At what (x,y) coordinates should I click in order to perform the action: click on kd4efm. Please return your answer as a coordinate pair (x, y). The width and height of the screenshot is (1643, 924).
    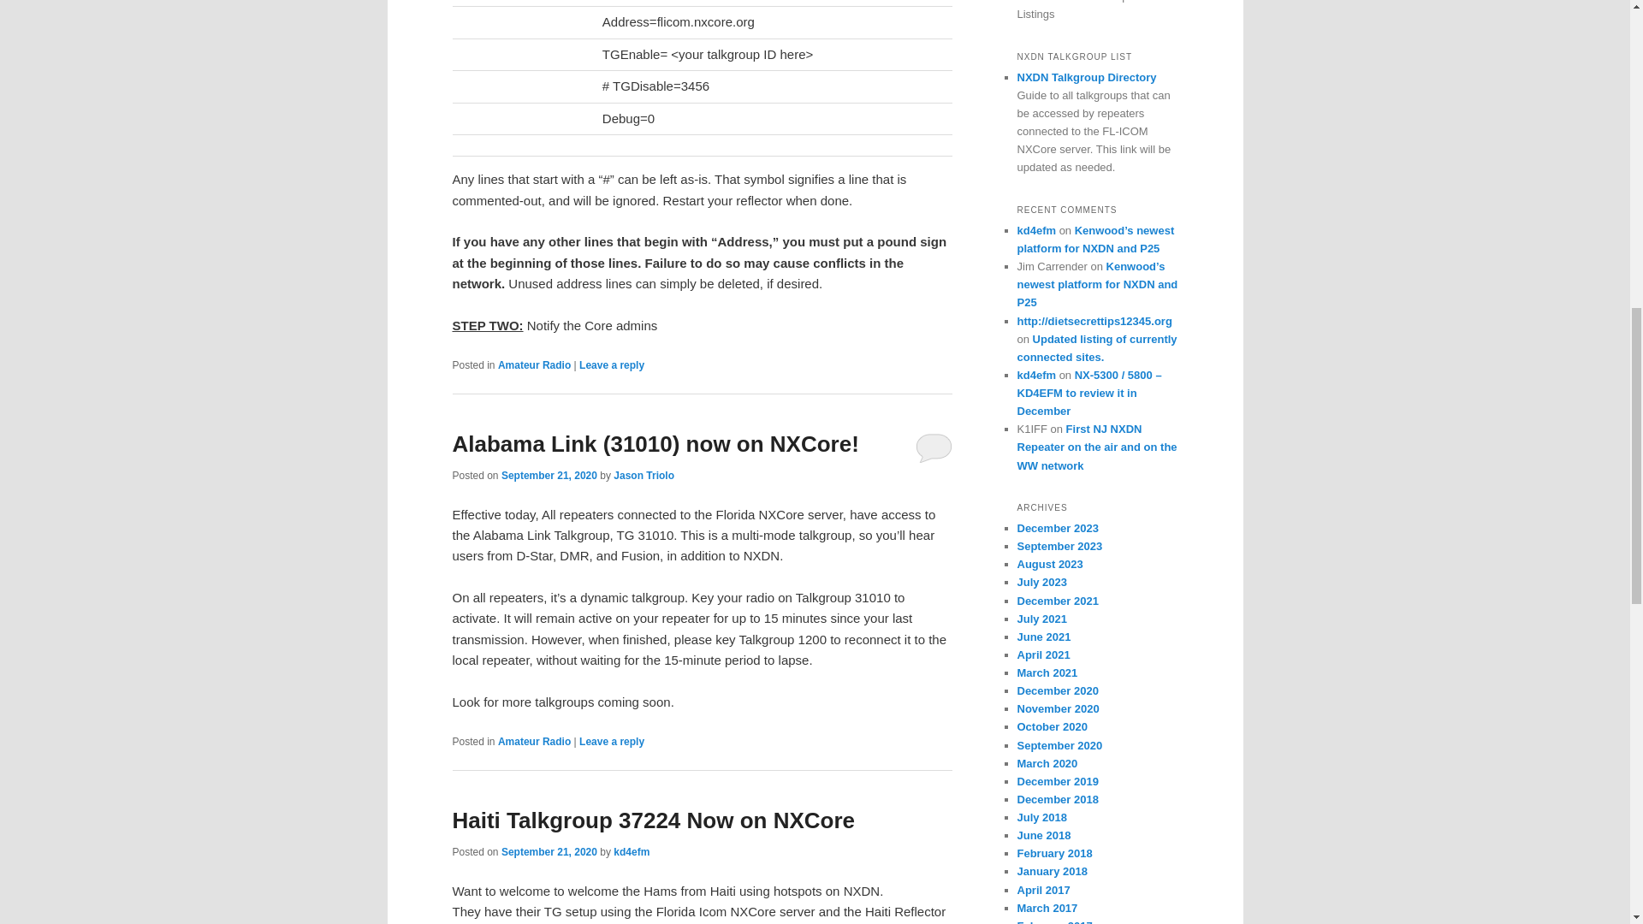
    Looking at the image, I should click on (631, 852).